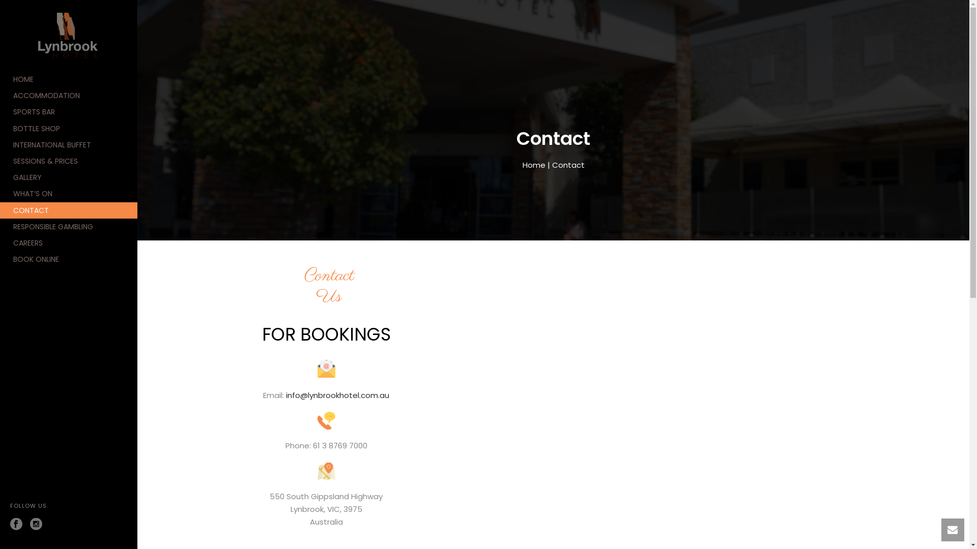 The height and width of the screenshot is (549, 977). Describe the element at coordinates (69, 243) in the screenshot. I see `CAREERS` at that location.